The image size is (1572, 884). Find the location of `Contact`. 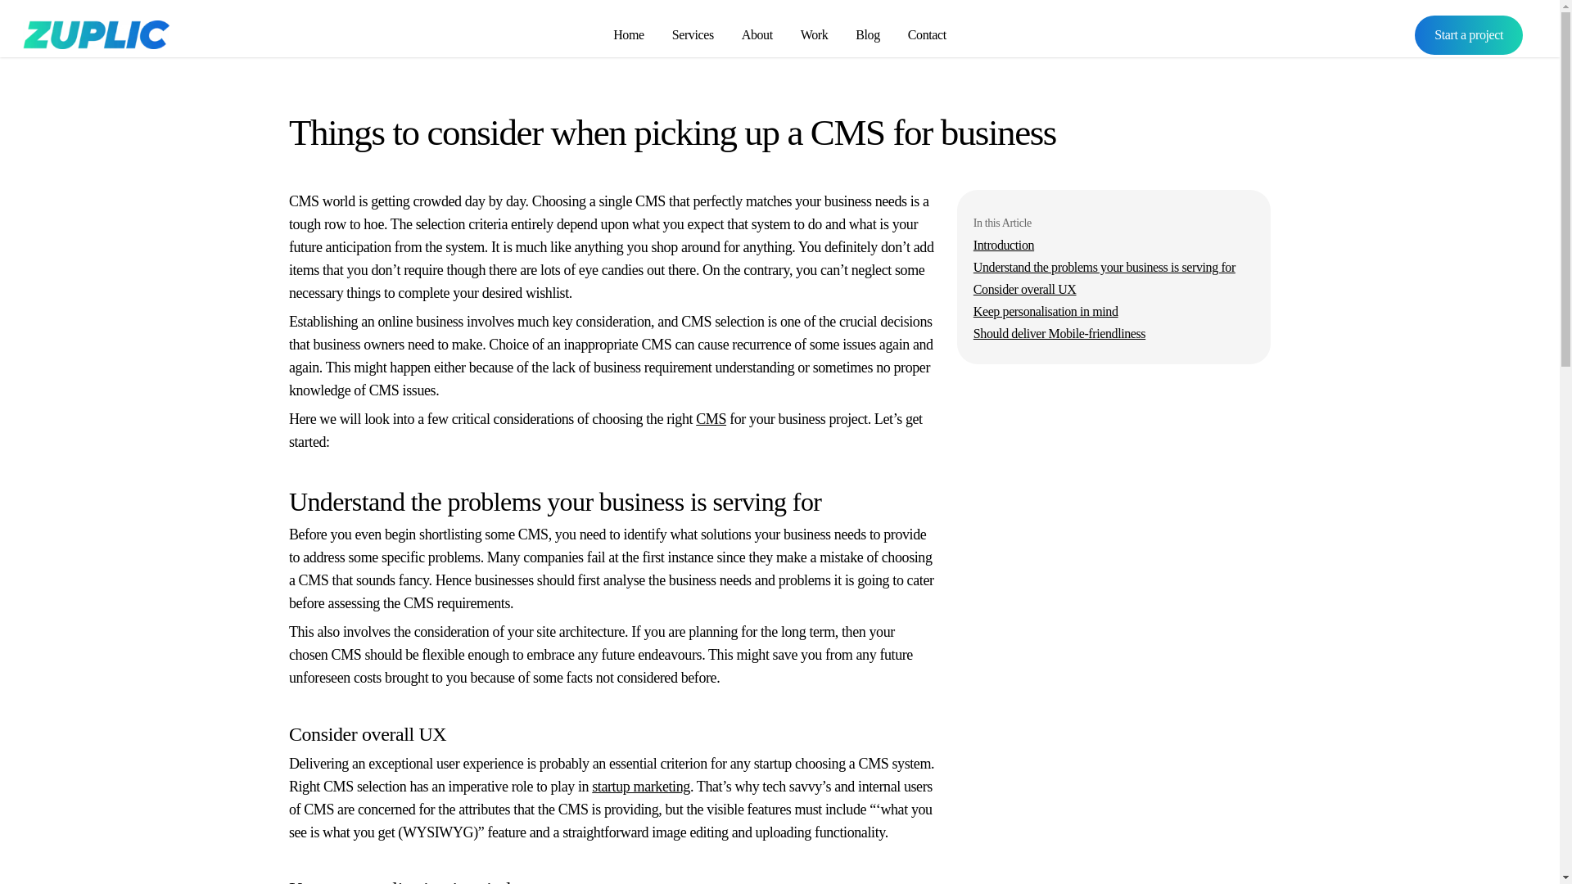

Contact is located at coordinates (927, 34).